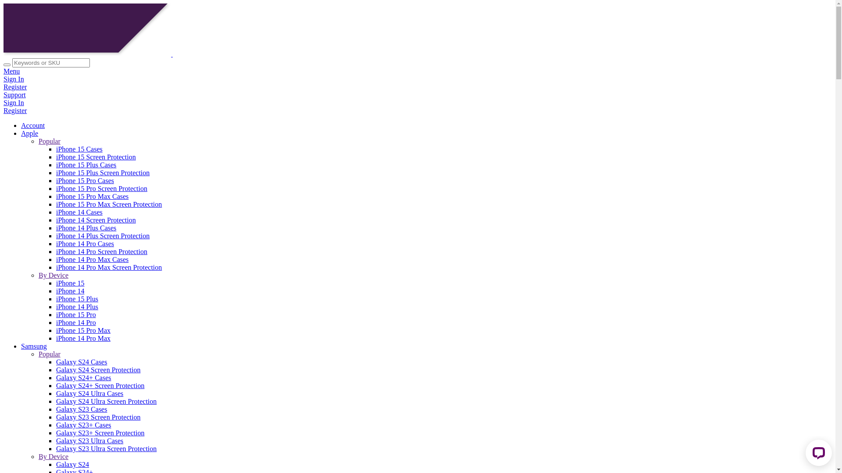 The height and width of the screenshot is (473, 842). What do you see at coordinates (106, 448) in the screenshot?
I see `Galaxy S23 Ultra Screen Protection` at bounding box center [106, 448].